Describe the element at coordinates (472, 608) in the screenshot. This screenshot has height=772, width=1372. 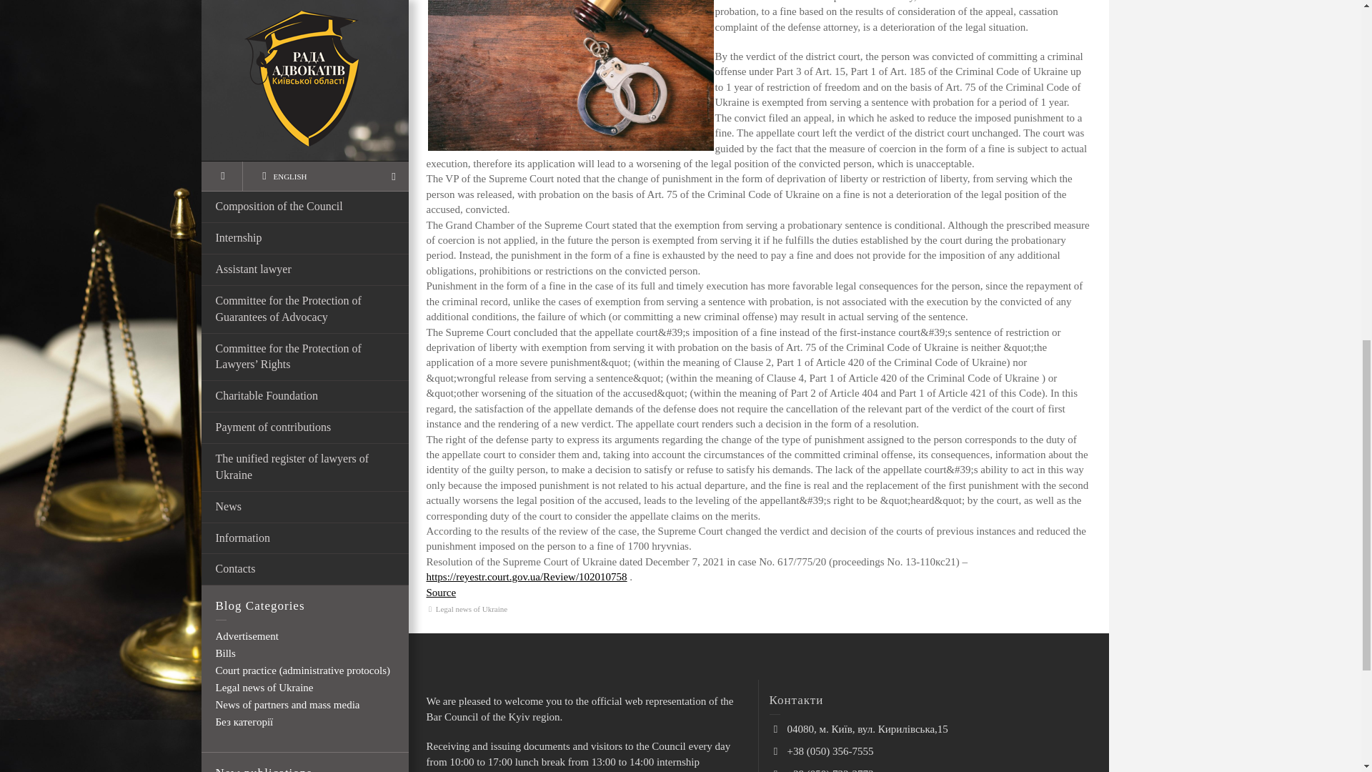
I see `Legal news of Ukraine` at that location.